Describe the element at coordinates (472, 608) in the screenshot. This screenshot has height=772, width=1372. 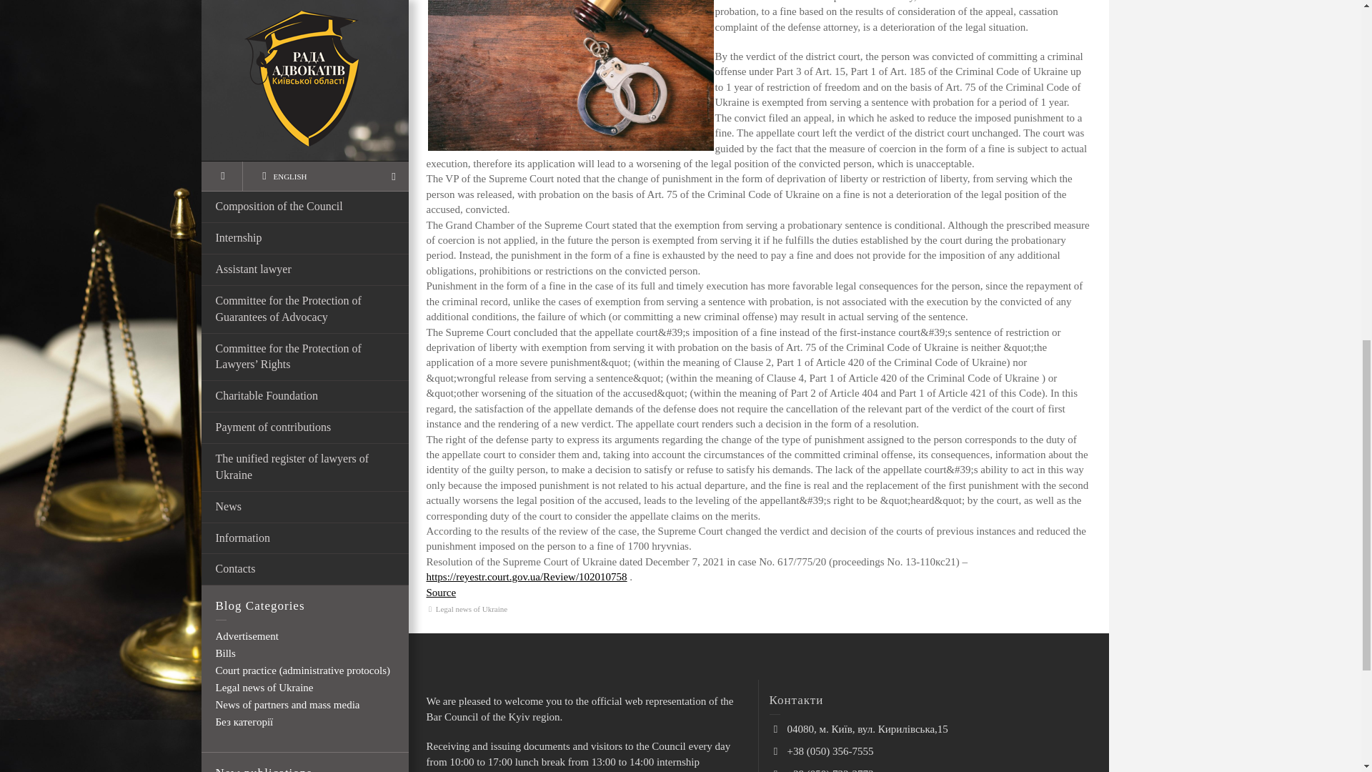
I see `Legal news of Ukraine` at that location.